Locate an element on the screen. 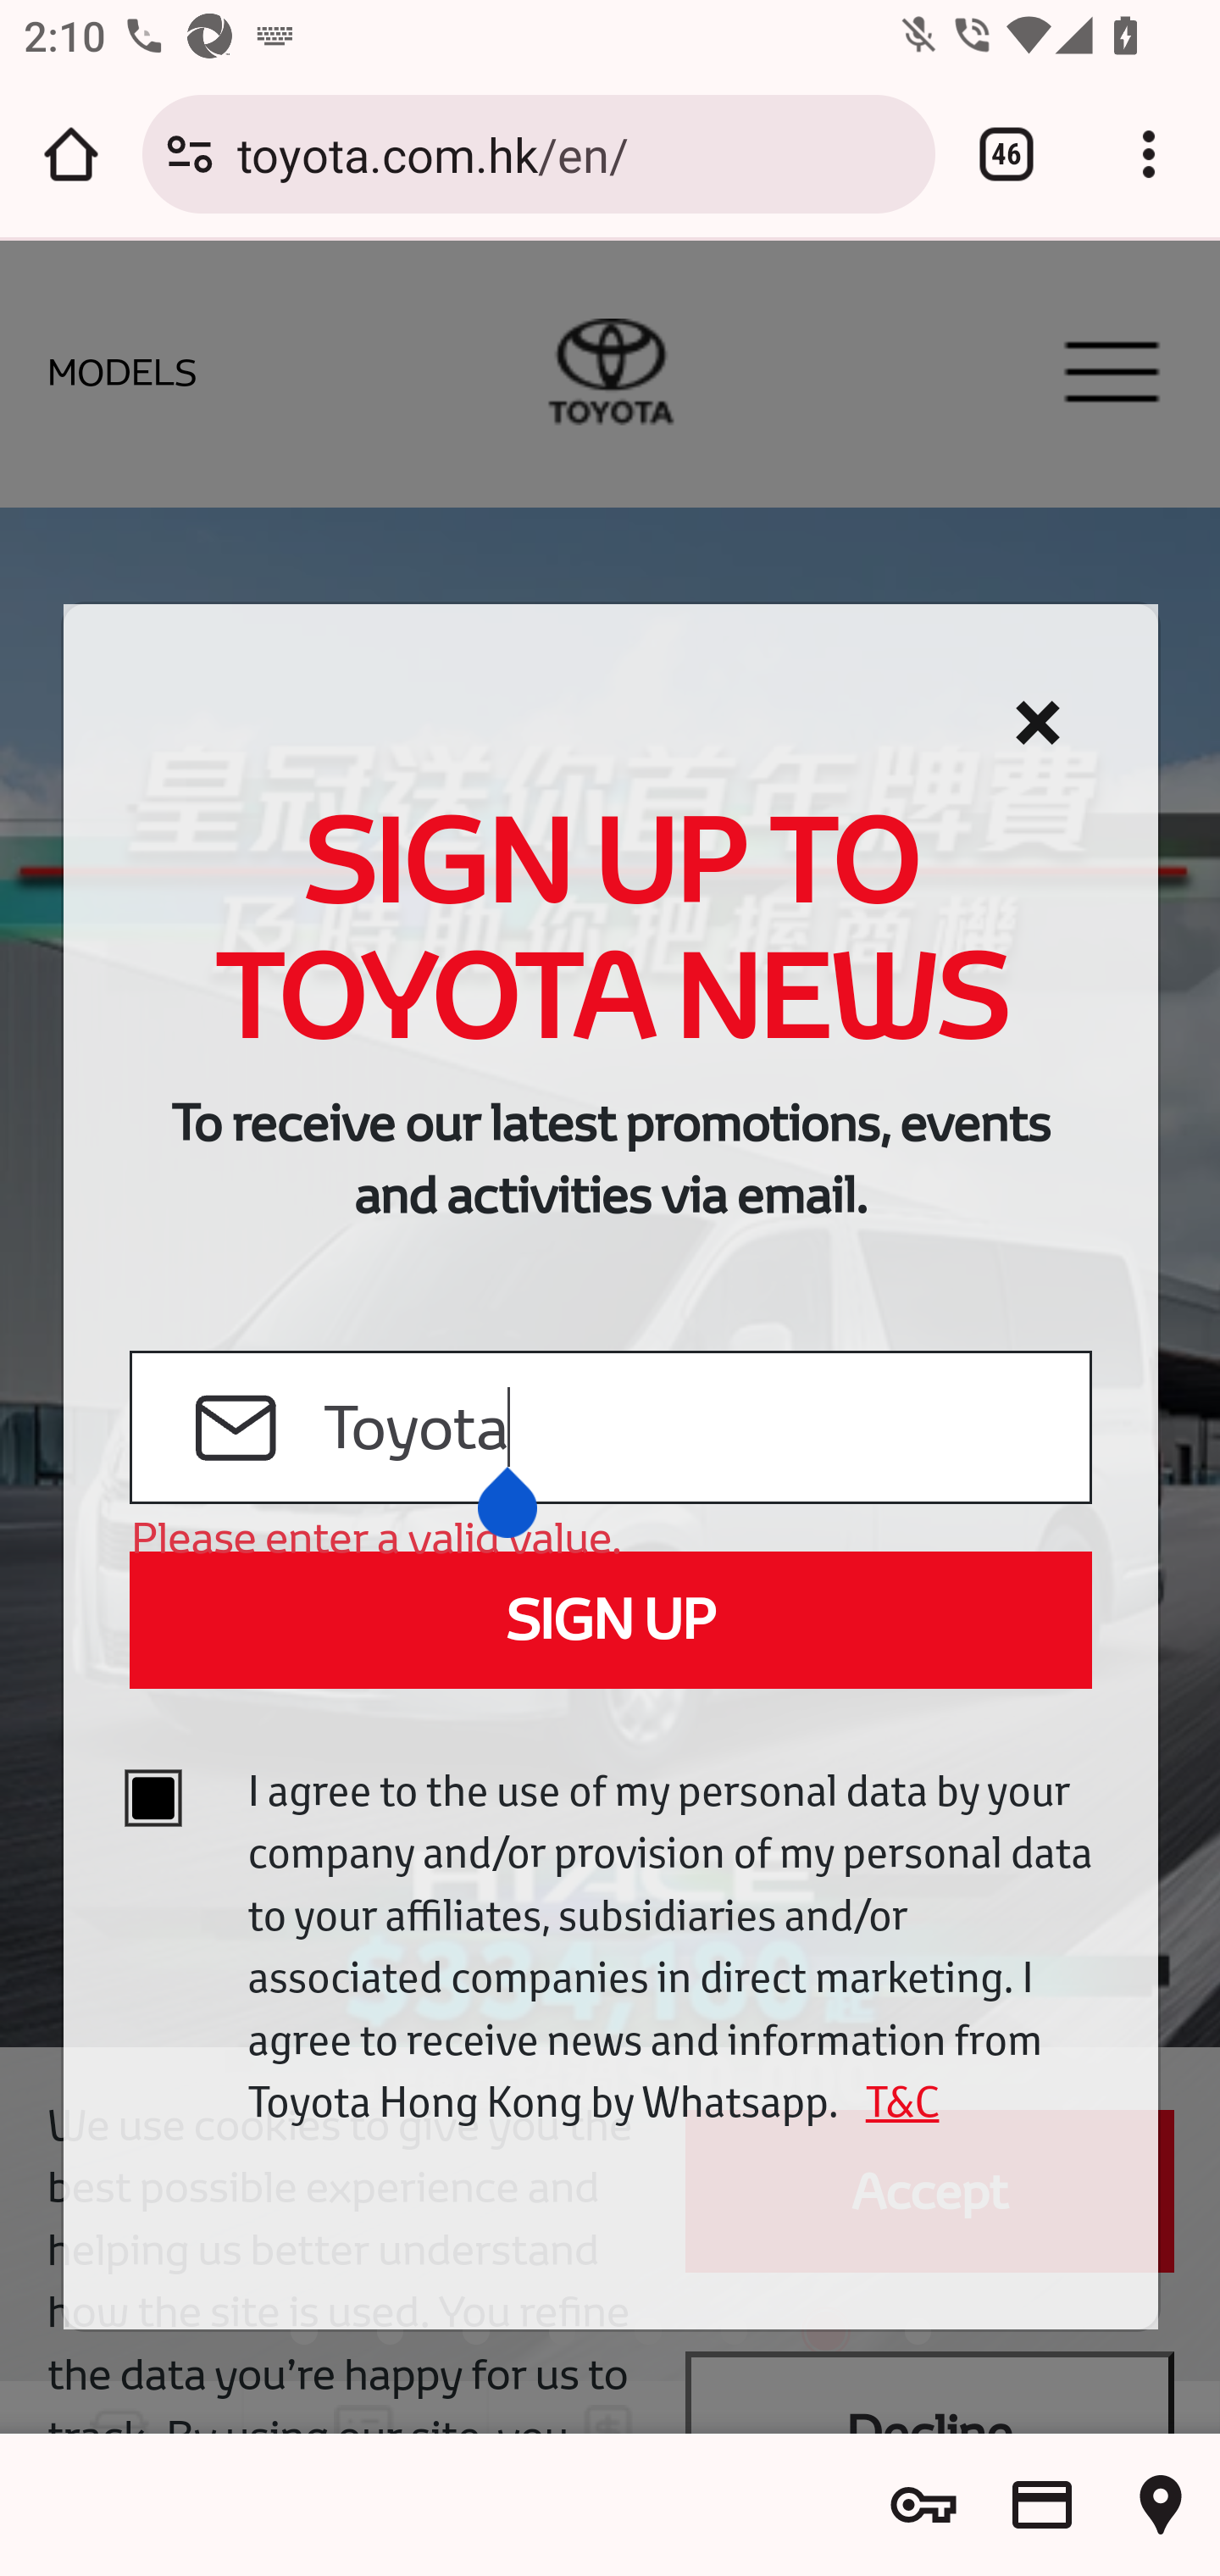 This screenshot has width=1220, height=2576. Show saved payment methods is located at coordinates (1042, 2505).